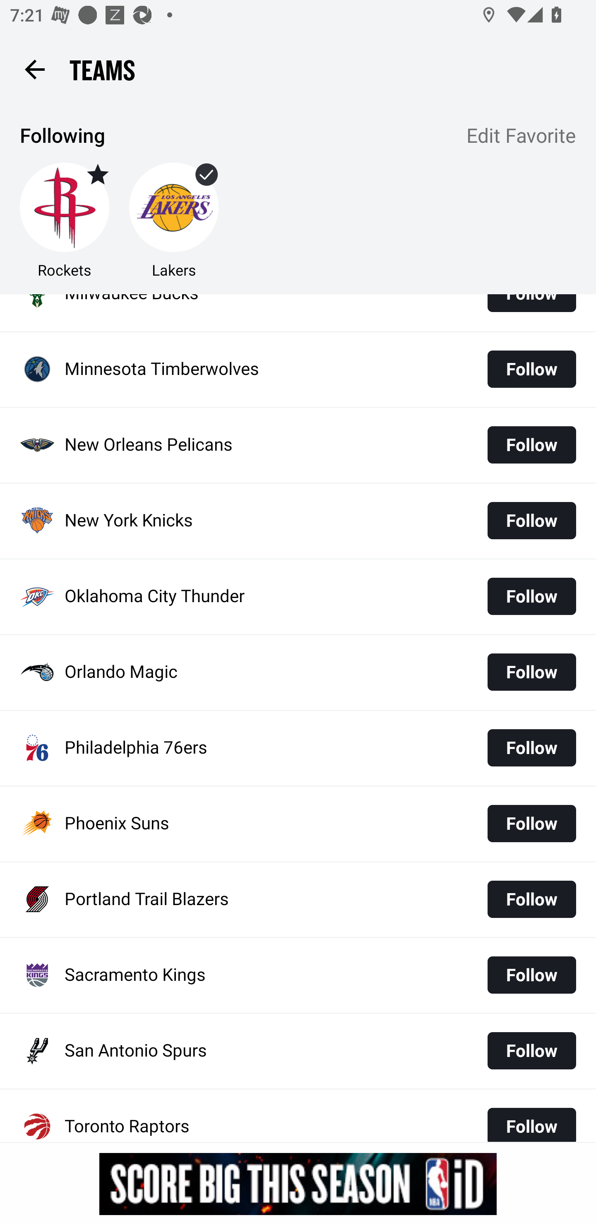 This screenshot has height=1225, width=596. I want to click on Follow, so click(531, 975).